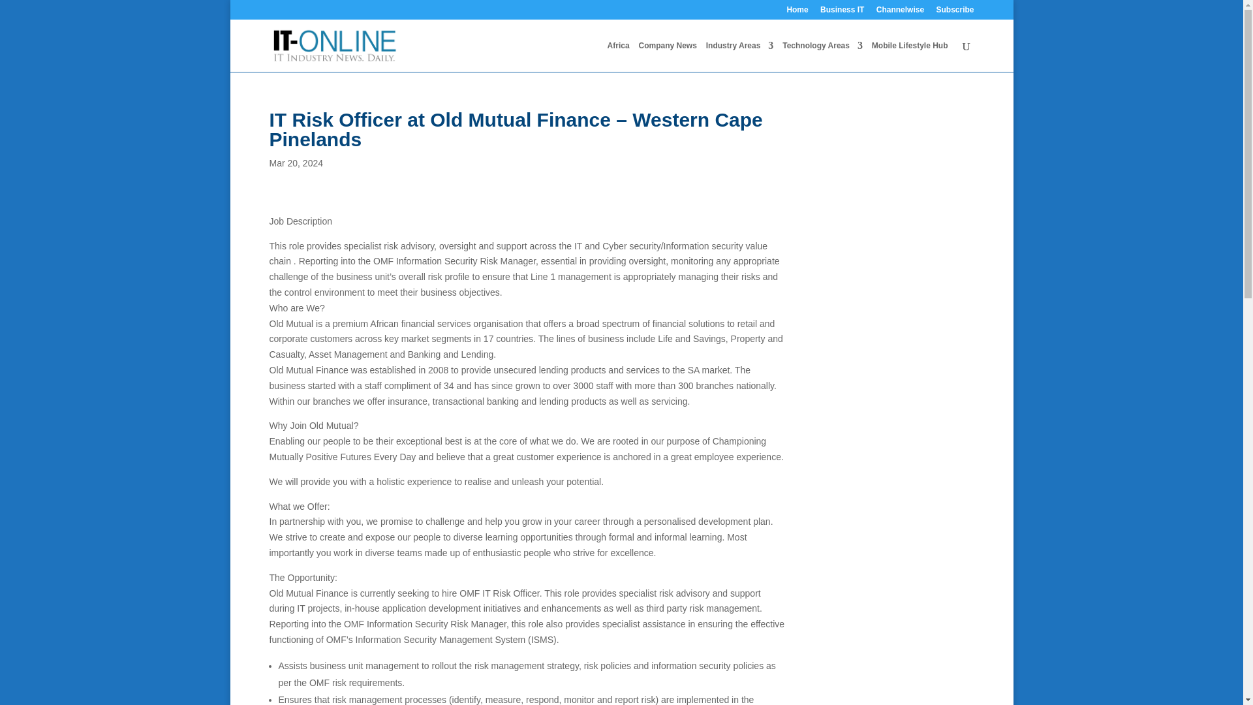  Describe the element at coordinates (822, 56) in the screenshot. I see `Technology Areas` at that location.